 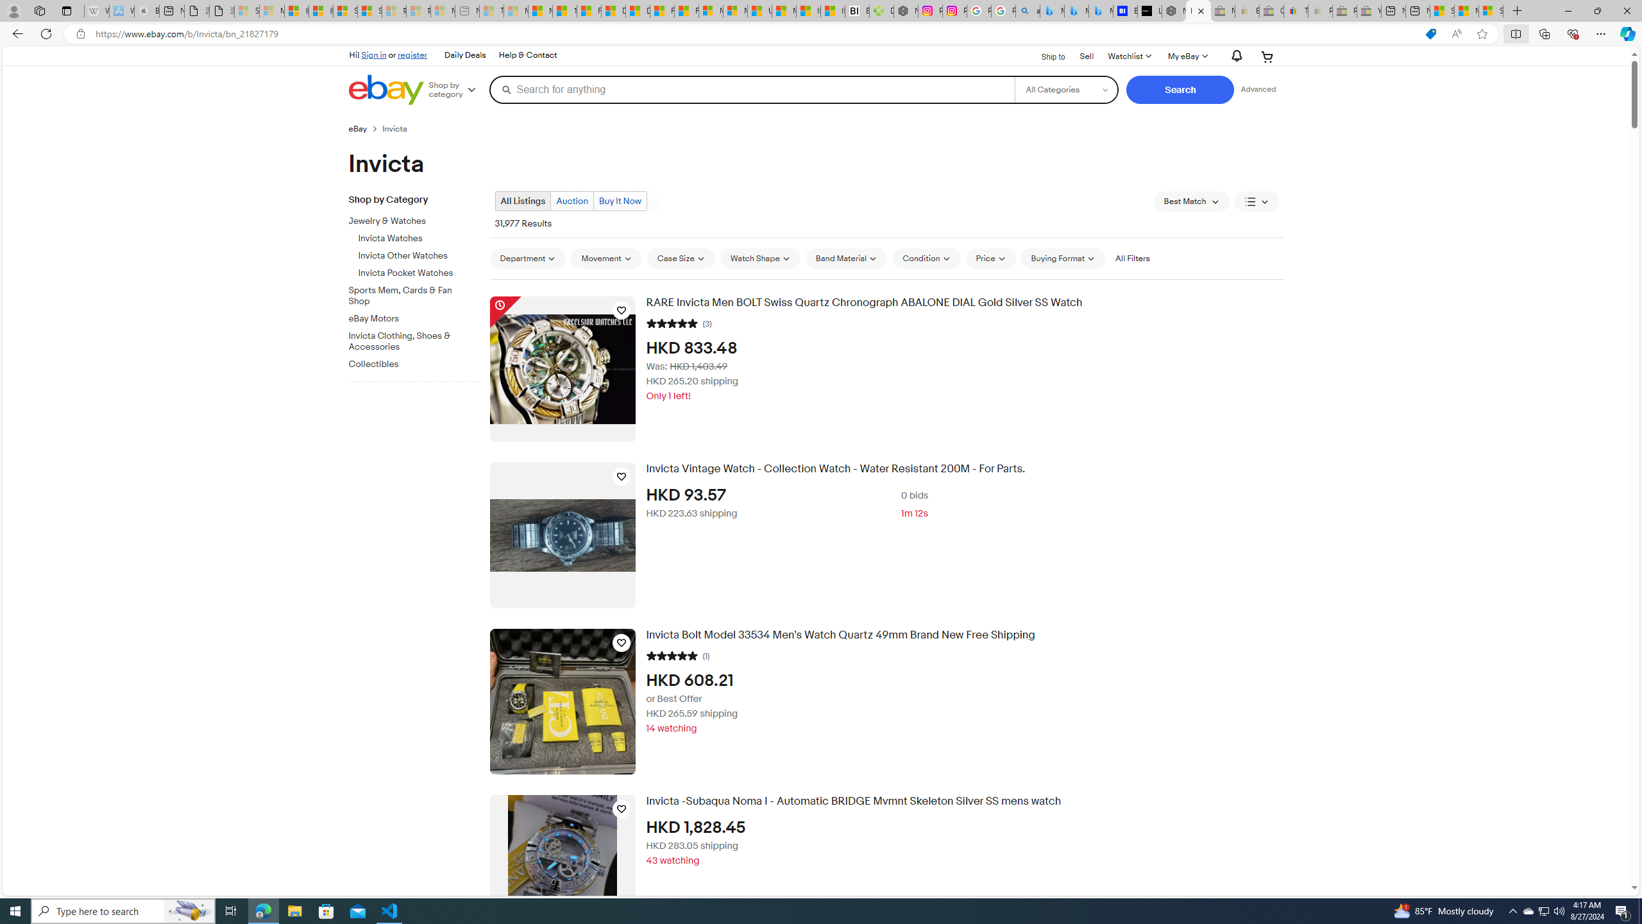 I want to click on Invicta Other Watches, so click(x=419, y=256).